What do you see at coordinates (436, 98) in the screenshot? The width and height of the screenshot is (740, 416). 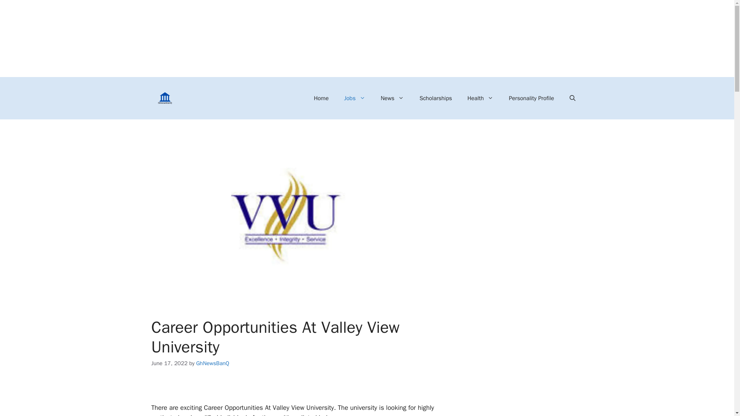 I see `Scholarships` at bounding box center [436, 98].